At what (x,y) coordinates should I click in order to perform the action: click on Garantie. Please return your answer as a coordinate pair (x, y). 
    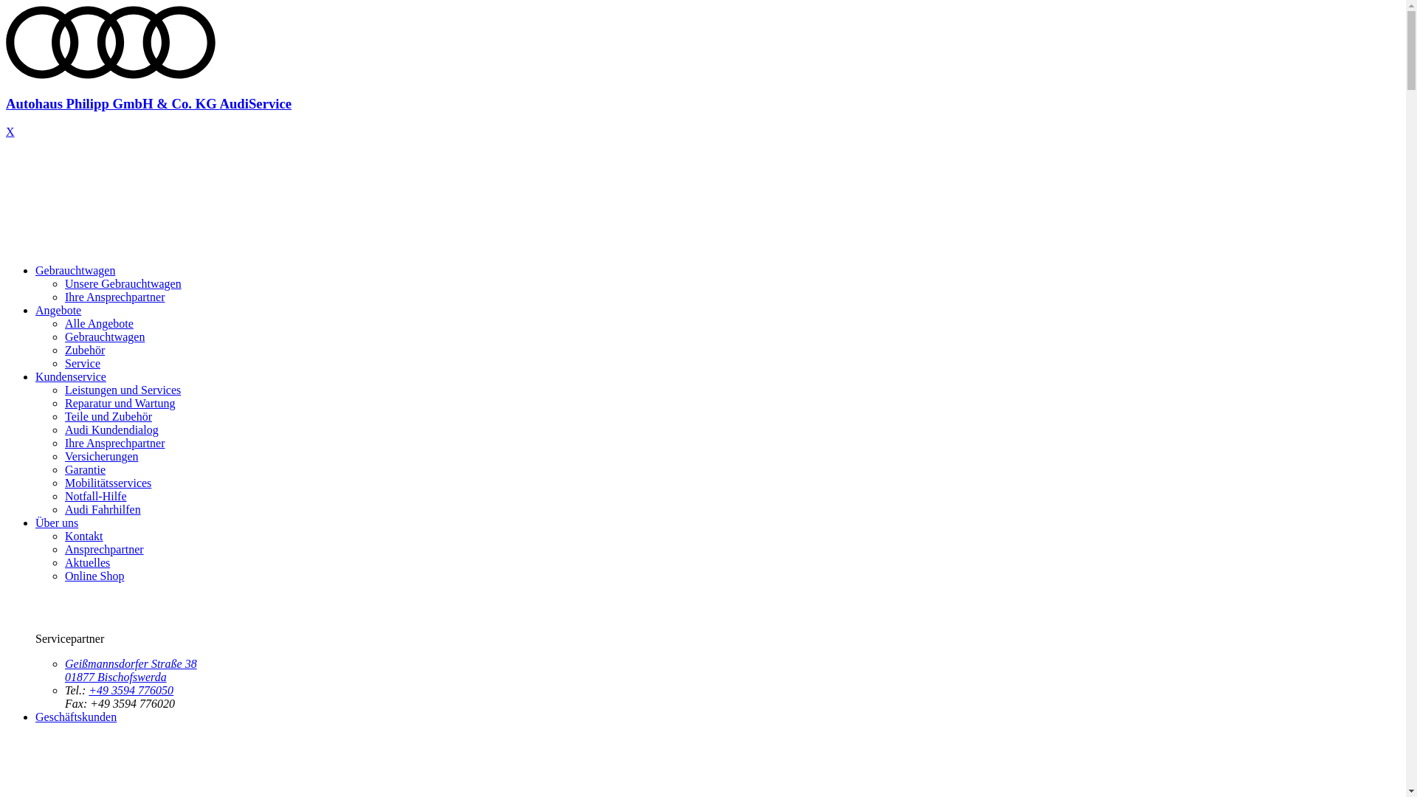
    Looking at the image, I should click on (86, 469).